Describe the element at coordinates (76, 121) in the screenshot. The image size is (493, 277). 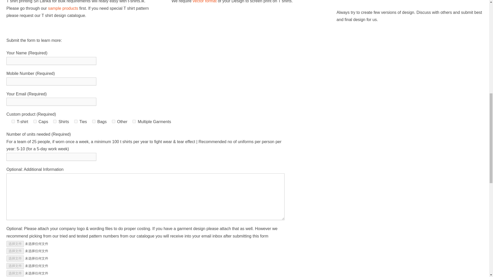
I see `Ties` at that location.